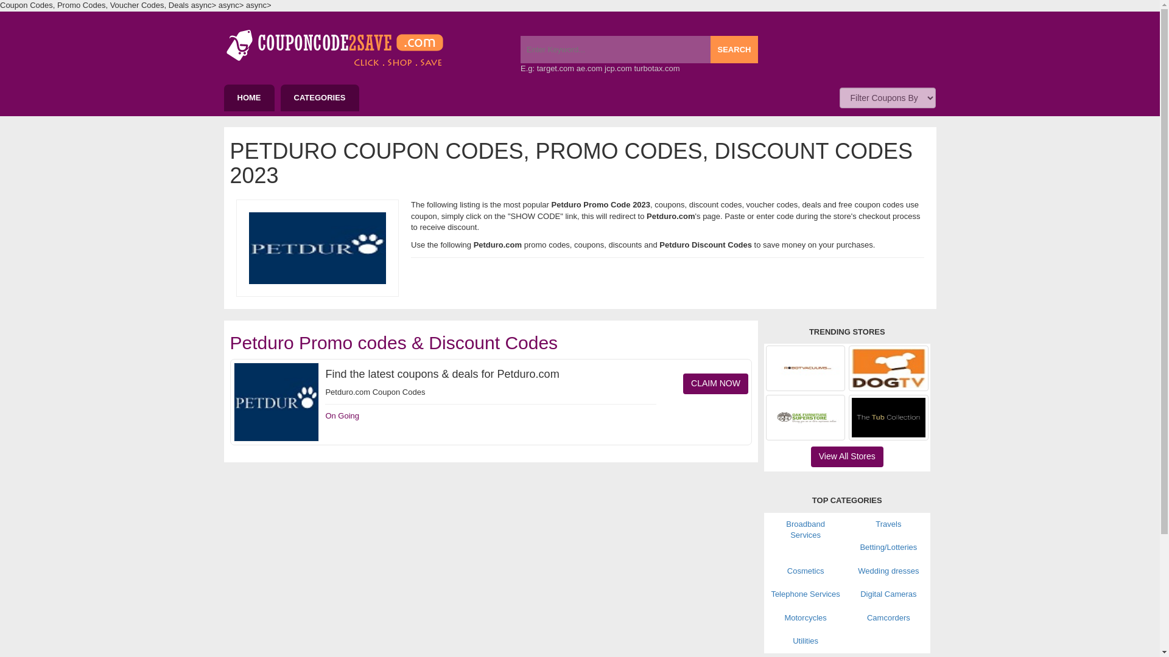 Image resolution: width=1169 pixels, height=657 pixels. I want to click on Telephone Services, so click(805, 594).